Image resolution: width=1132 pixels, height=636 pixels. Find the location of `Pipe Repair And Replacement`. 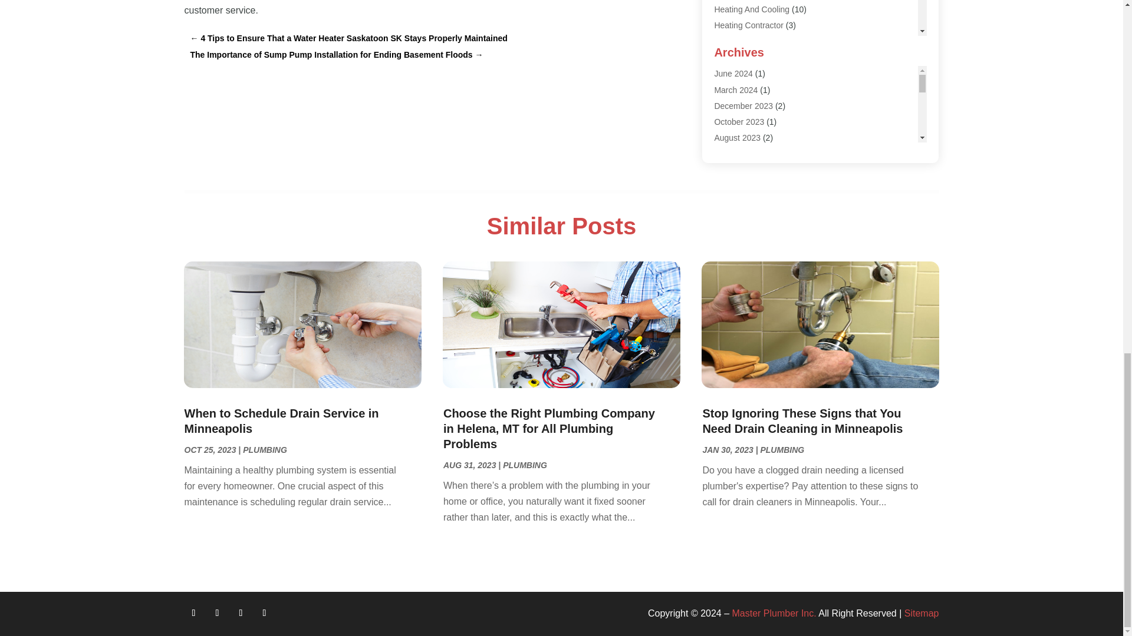

Pipe Repair And Replacement is located at coordinates (769, 73).